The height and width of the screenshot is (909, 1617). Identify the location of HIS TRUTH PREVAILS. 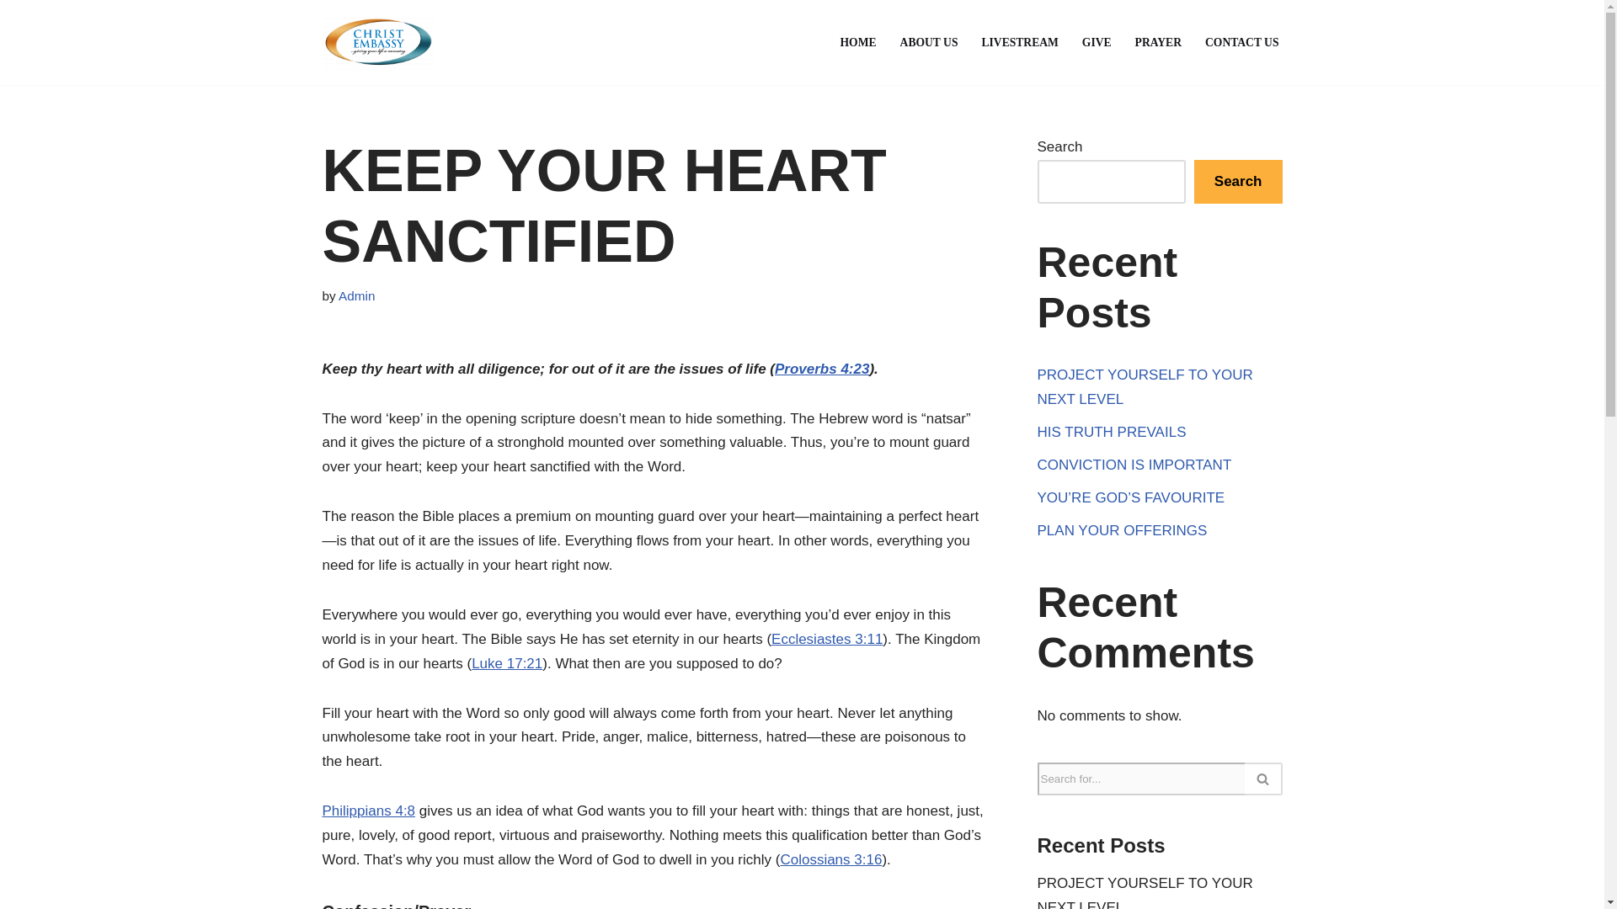
(1112, 432).